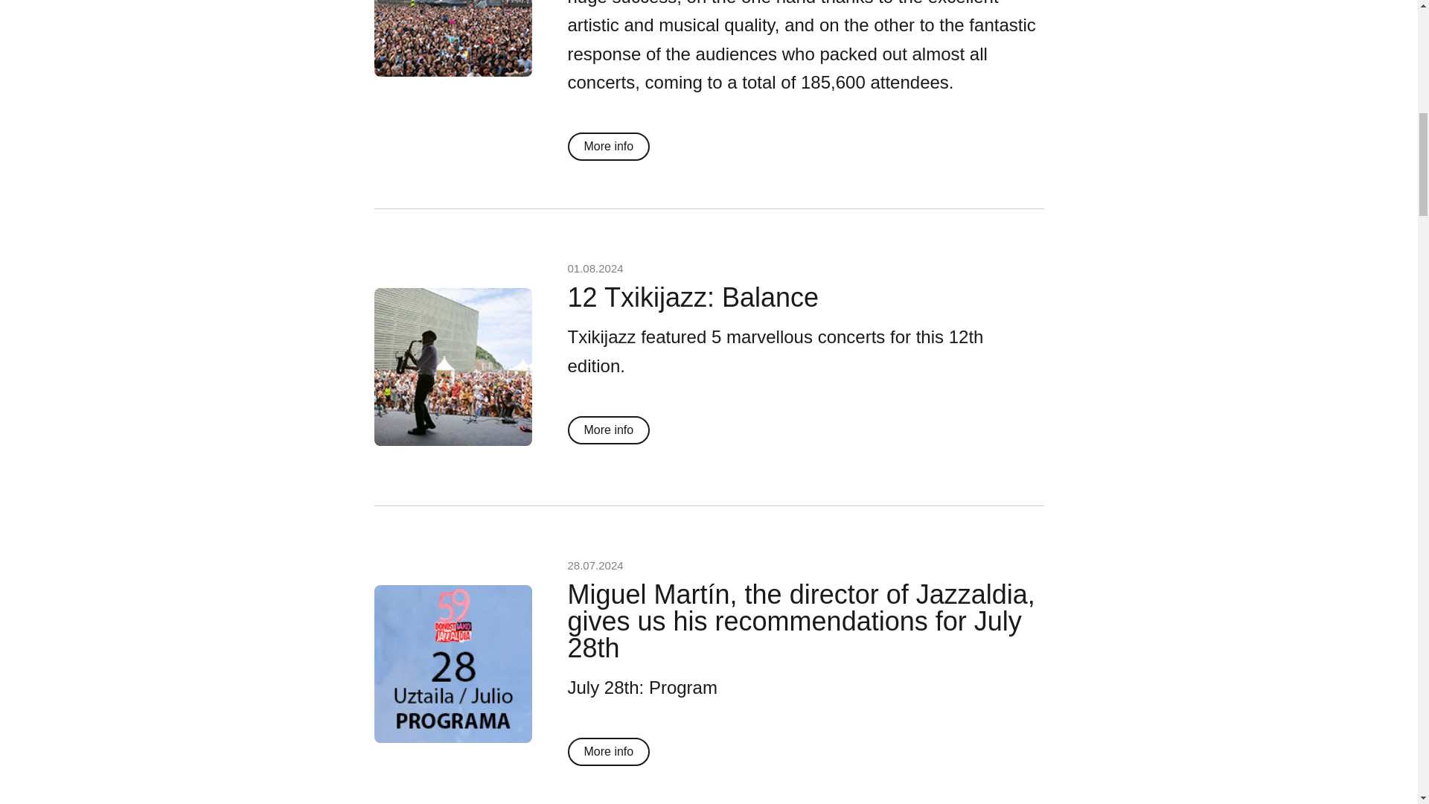 Image resolution: width=1429 pixels, height=804 pixels. I want to click on More info, so click(609, 147).